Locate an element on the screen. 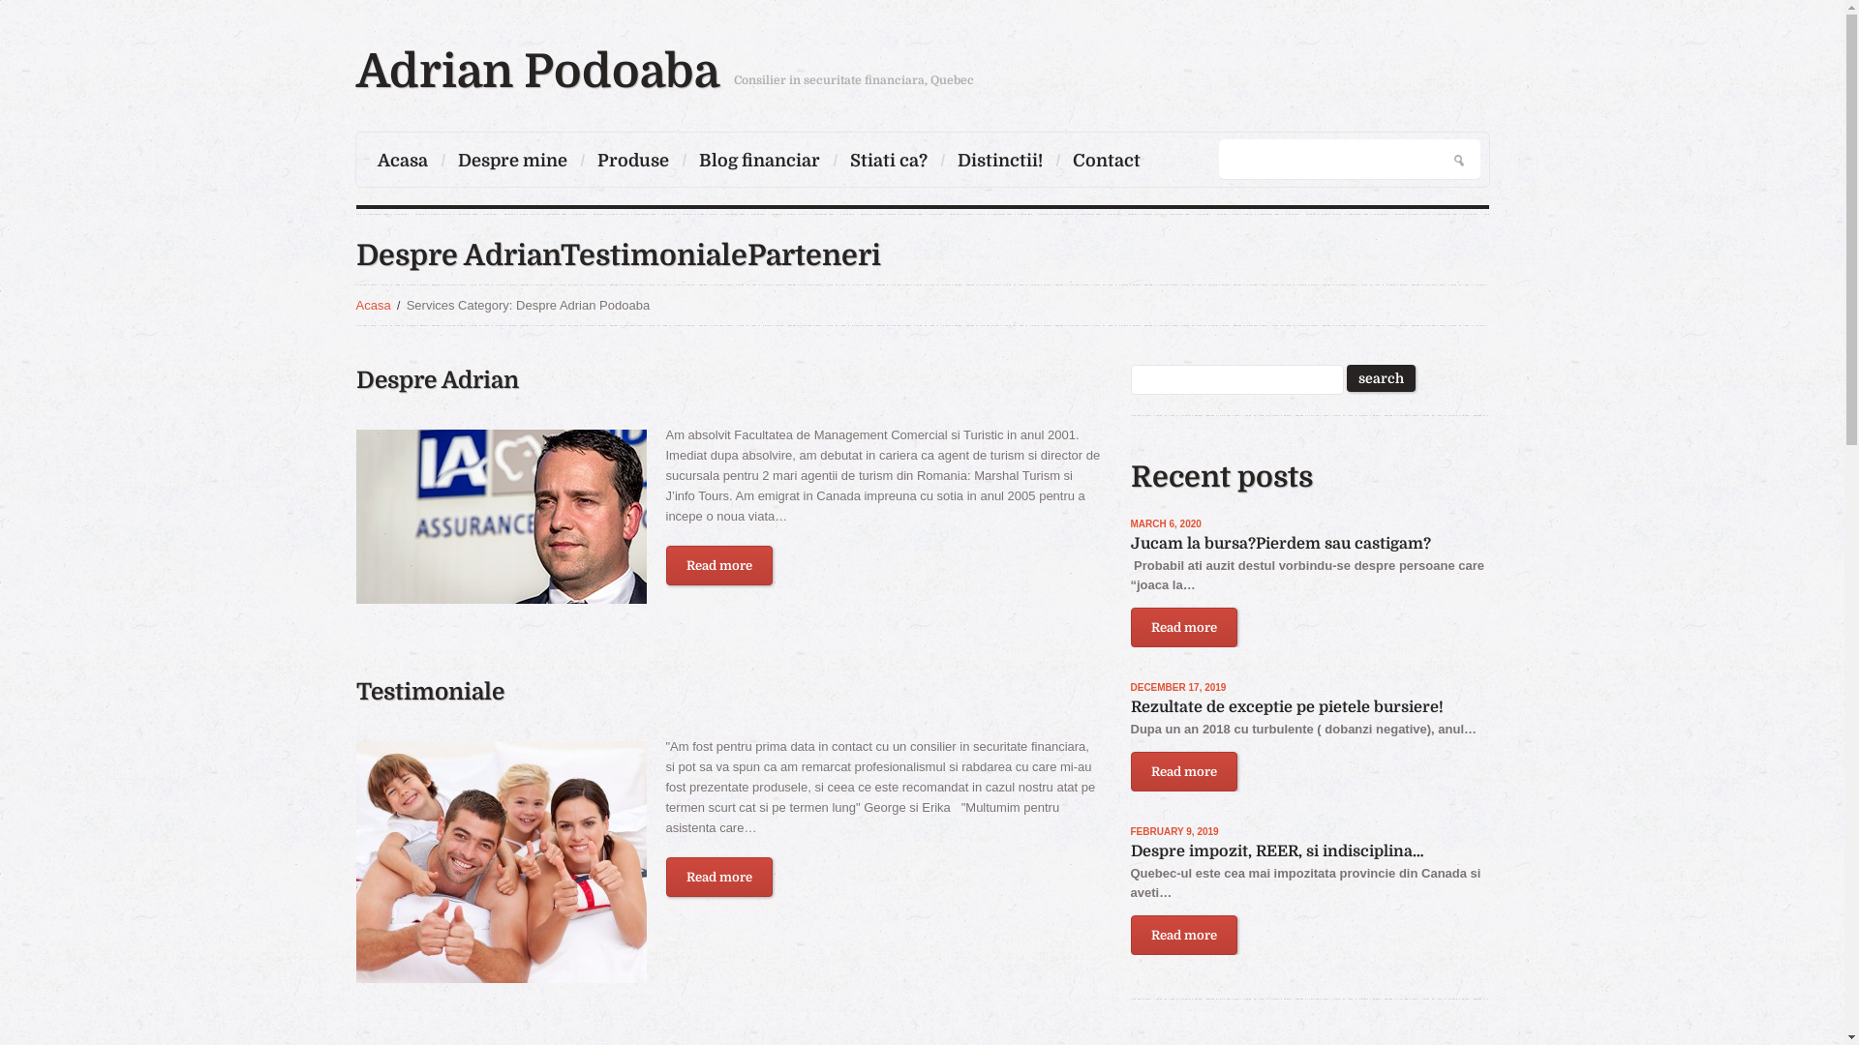 The width and height of the screenshot is (1859, 1045). Distinctii! is located at coordinates (999, 161).